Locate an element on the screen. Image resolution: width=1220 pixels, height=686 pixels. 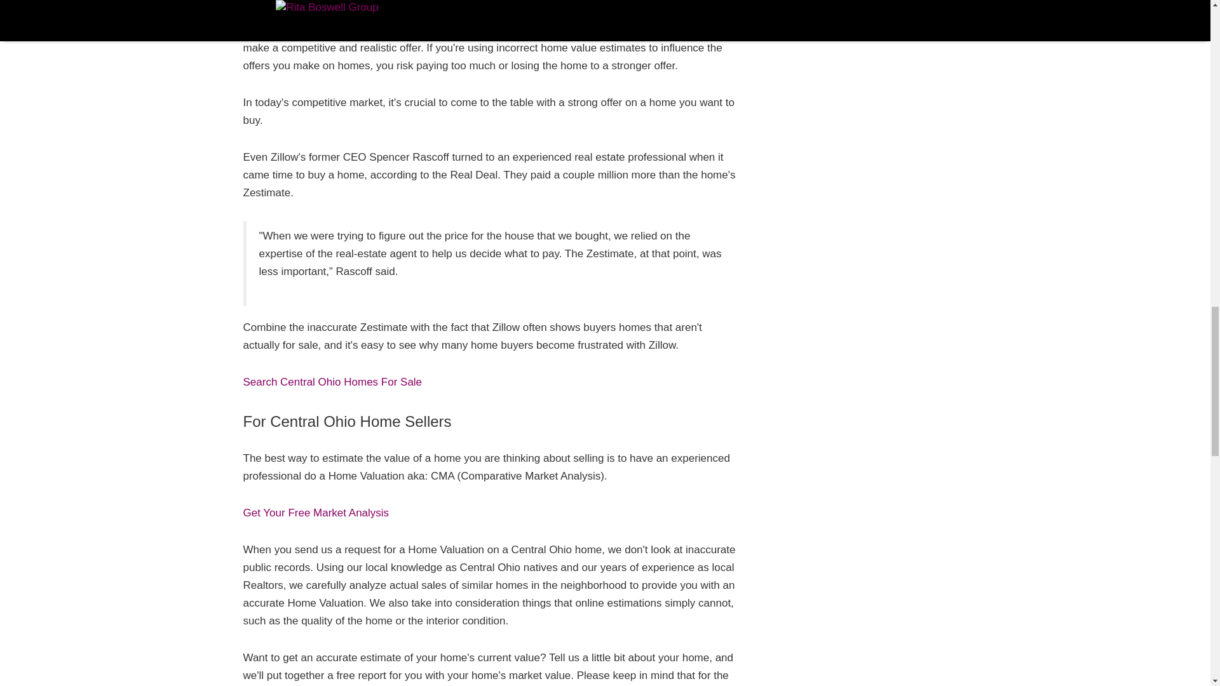
Find Homes For Sale in Central Ohio is located at coordinates (332, 382).